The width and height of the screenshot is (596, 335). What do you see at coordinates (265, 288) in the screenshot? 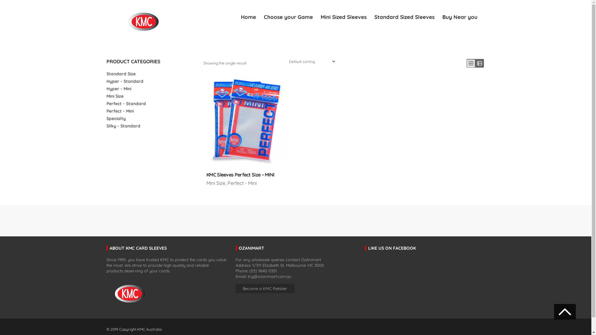
I see `Become a KMC Retailer` at bounding box center [265, 288].